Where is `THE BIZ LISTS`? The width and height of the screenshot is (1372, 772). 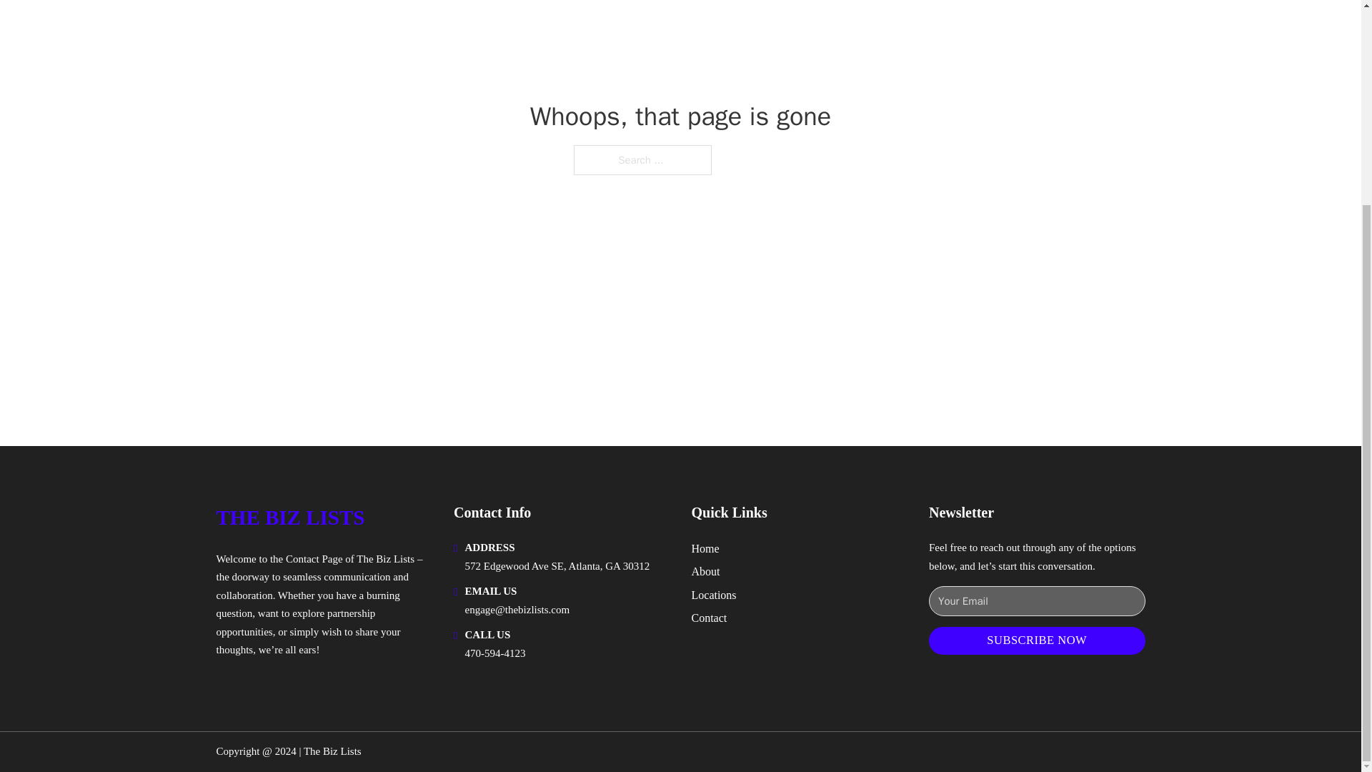
THE BIZ LISTS is located at coordinates (290, 518).